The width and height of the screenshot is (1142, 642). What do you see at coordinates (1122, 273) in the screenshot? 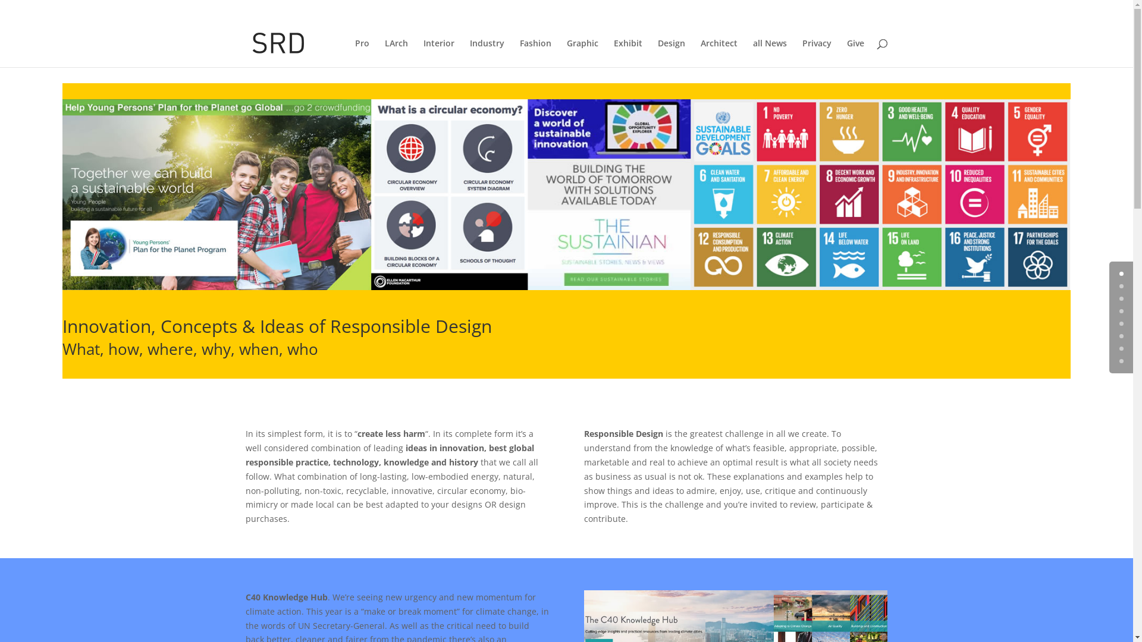
I see `0` at bounding box center [1122, 273].